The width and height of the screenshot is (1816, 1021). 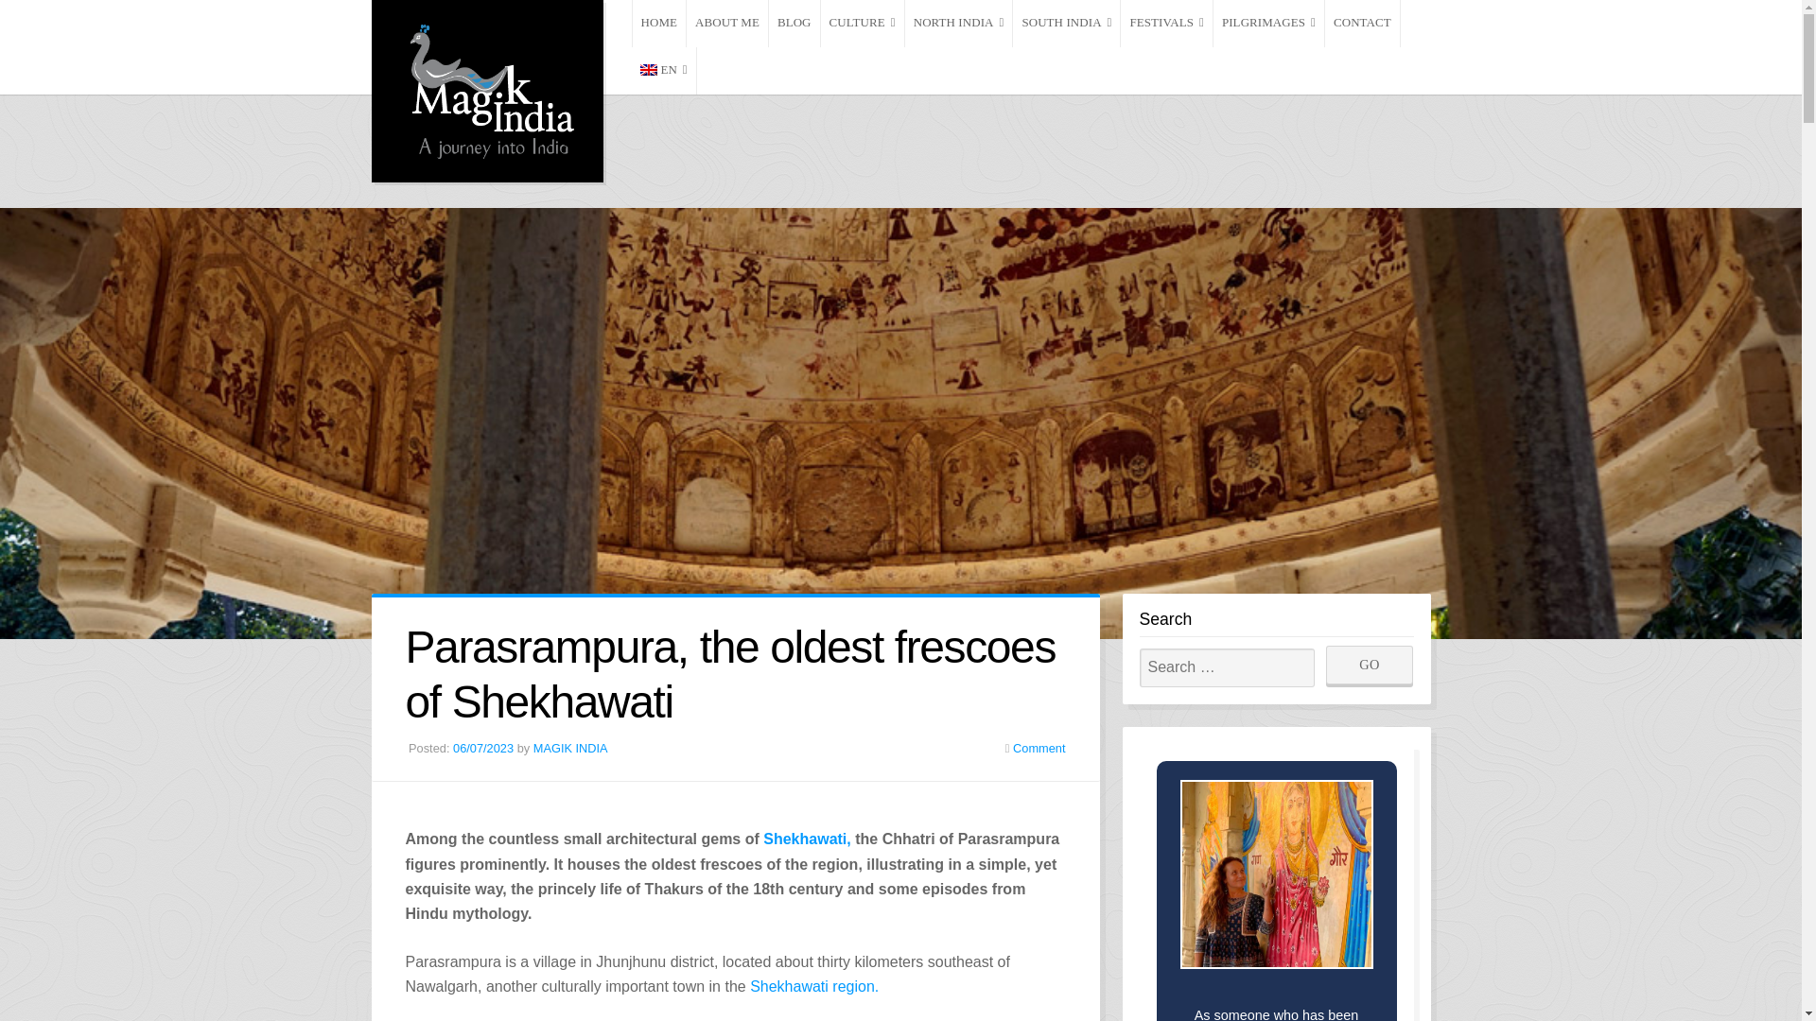 I want to click on 12:11 pm, so click(x=482, y=749).